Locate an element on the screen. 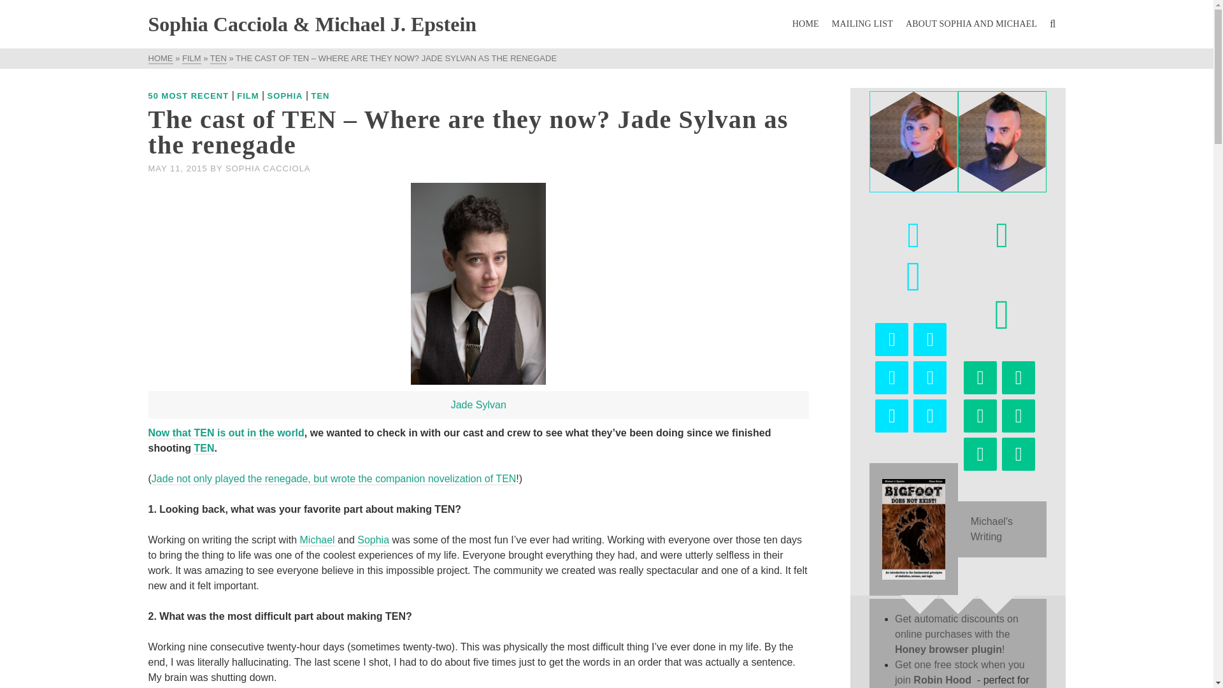  FILM is located at coordinates (192, 59).